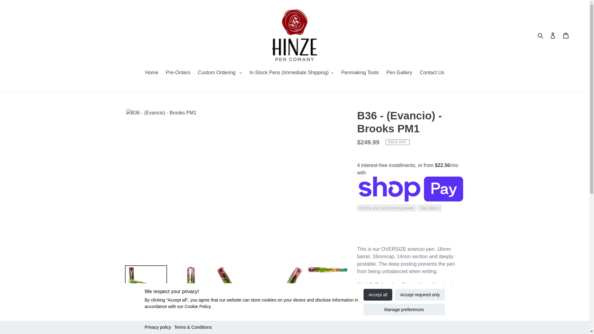  I want to click on Log in, so click(553, 35).